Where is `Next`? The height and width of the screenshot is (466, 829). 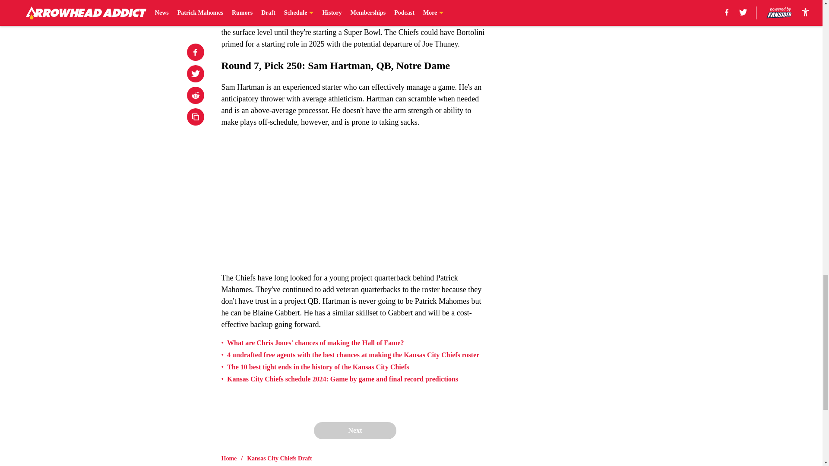 Next is located at coordinates (354, 431).